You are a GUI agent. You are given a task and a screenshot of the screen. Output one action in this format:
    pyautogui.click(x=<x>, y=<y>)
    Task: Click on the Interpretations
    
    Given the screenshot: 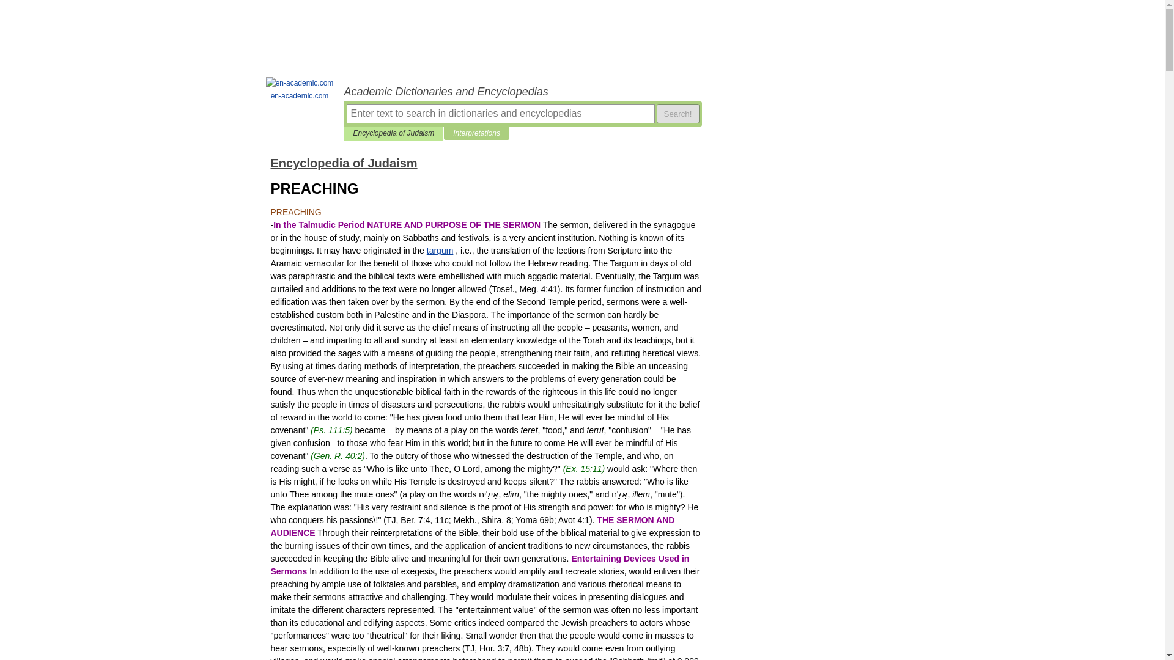 What is the action you would take?
    pyautogui.click(x=476, y=133)
    